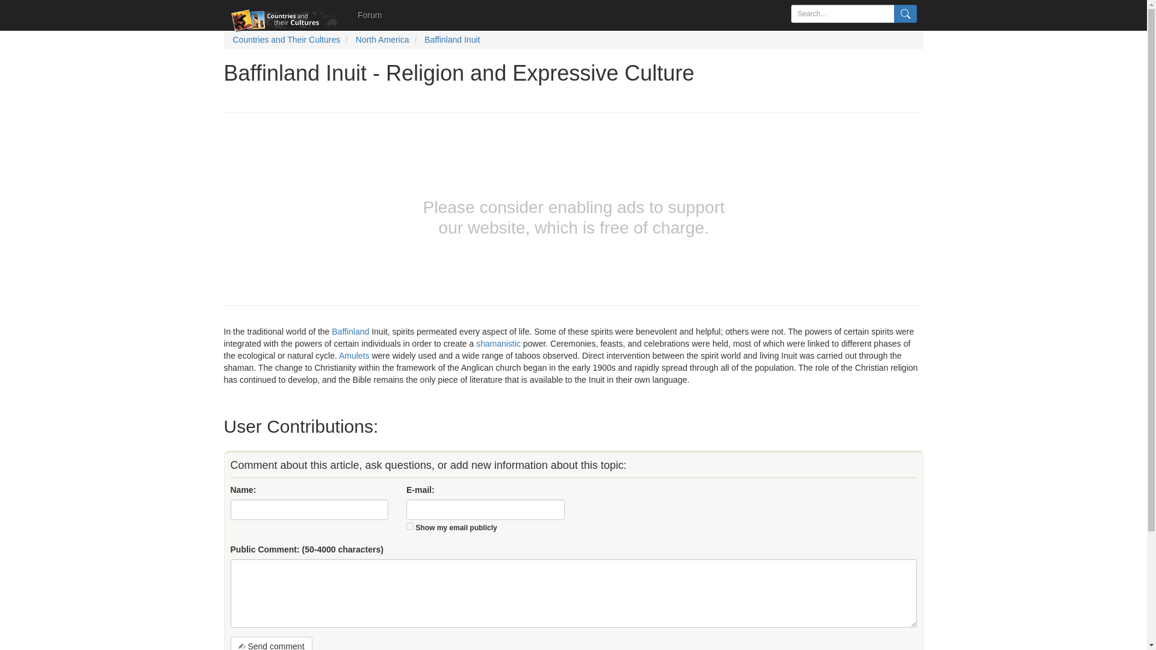  I want to click on shamanistic, so click(499, 343).